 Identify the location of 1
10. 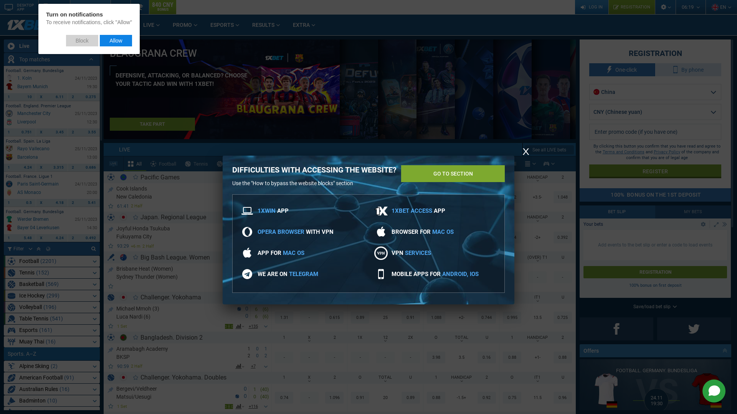
(20, 97).